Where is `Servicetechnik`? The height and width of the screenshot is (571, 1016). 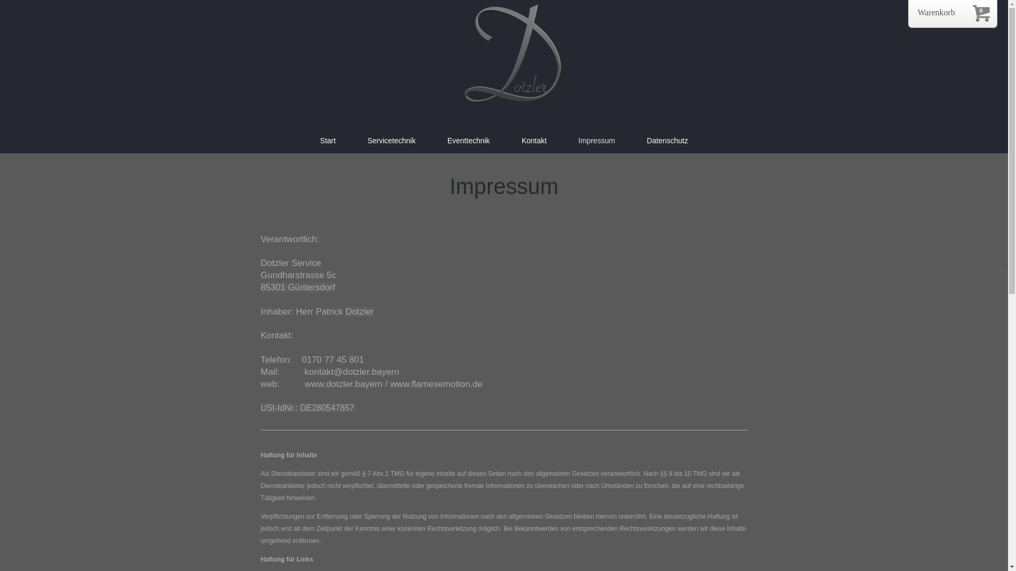 Servicetechnik is located at coordinates (392, 141).